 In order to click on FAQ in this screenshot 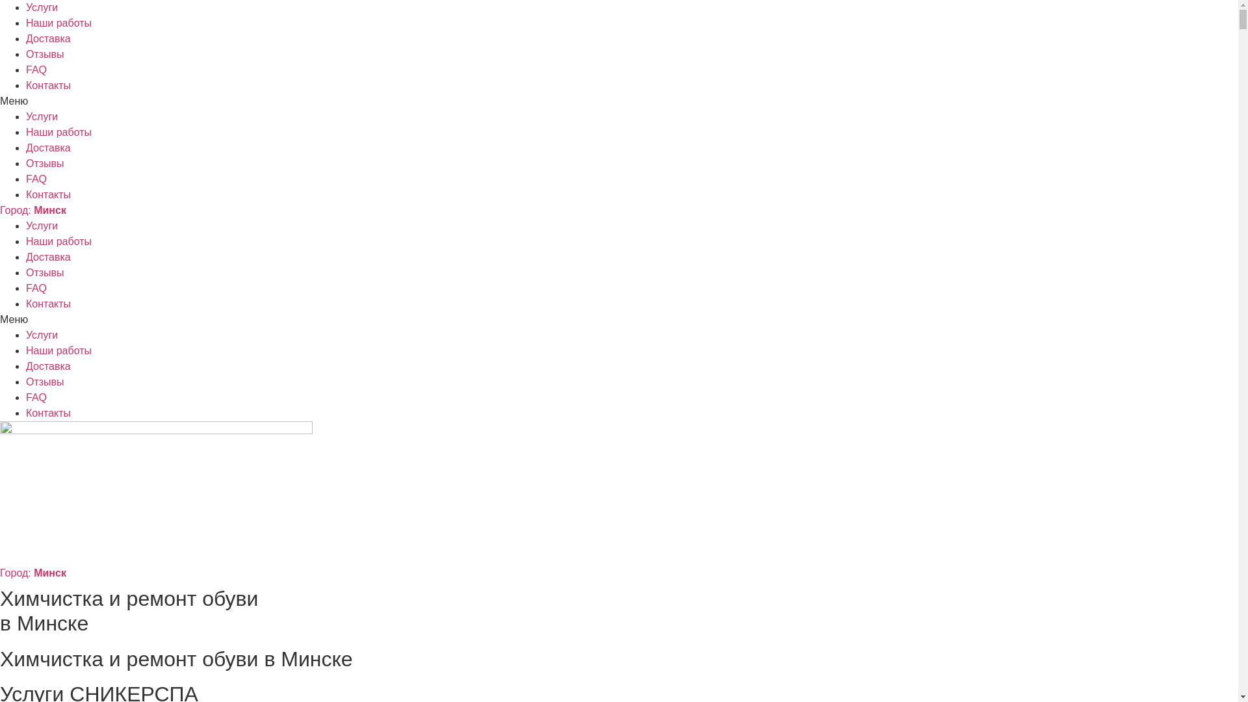, I will do `click(36, 289)`.